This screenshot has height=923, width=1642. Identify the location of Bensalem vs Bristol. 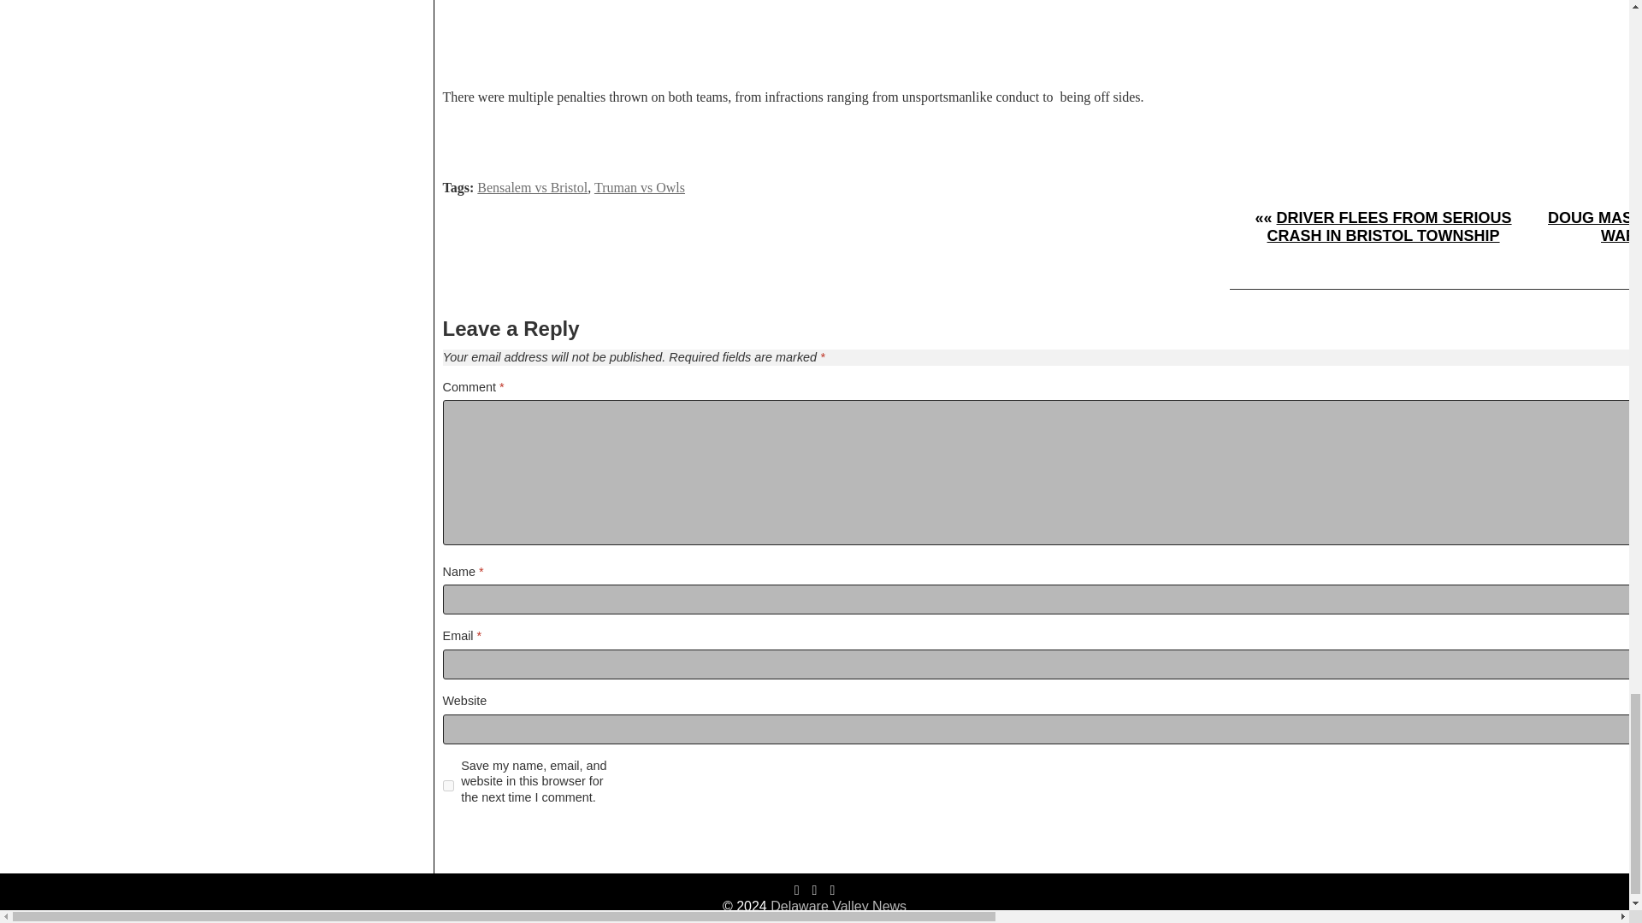
(532, 186).